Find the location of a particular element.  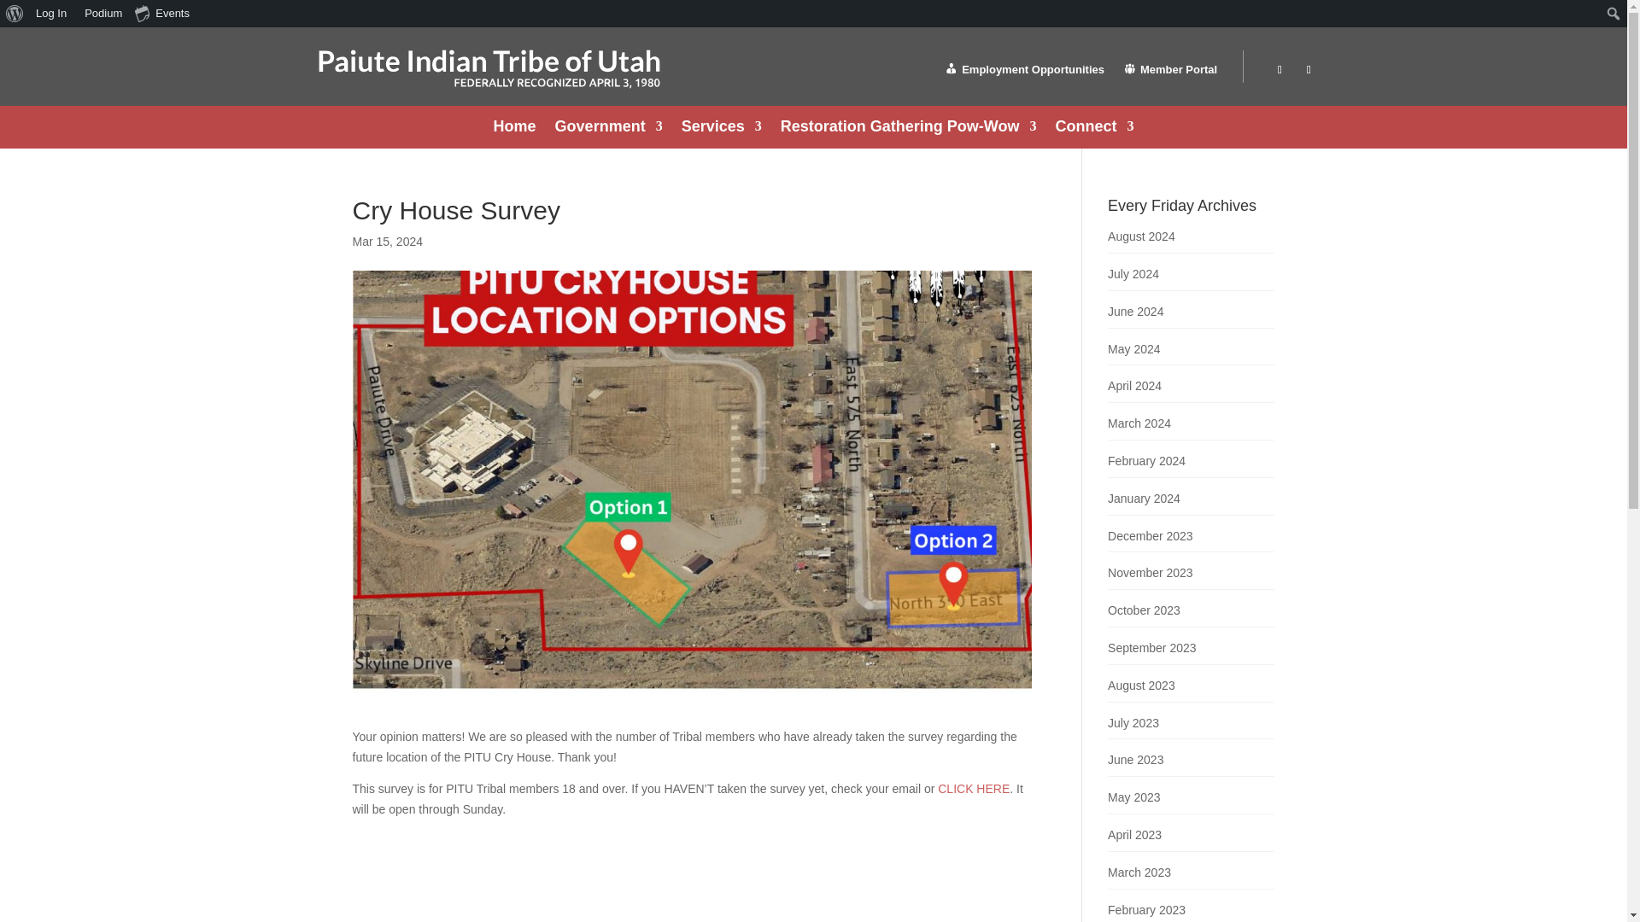

Podium Webchat is located at coordinates (101, 14).